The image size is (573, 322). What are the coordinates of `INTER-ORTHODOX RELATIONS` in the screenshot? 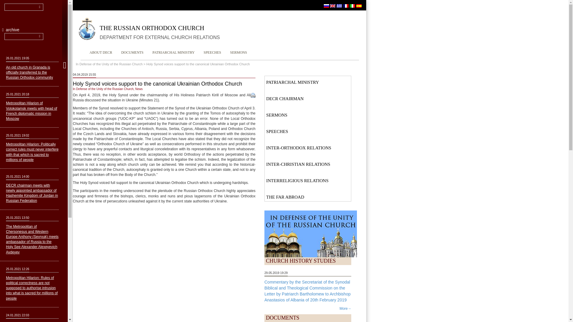 It's located at (308, 147).